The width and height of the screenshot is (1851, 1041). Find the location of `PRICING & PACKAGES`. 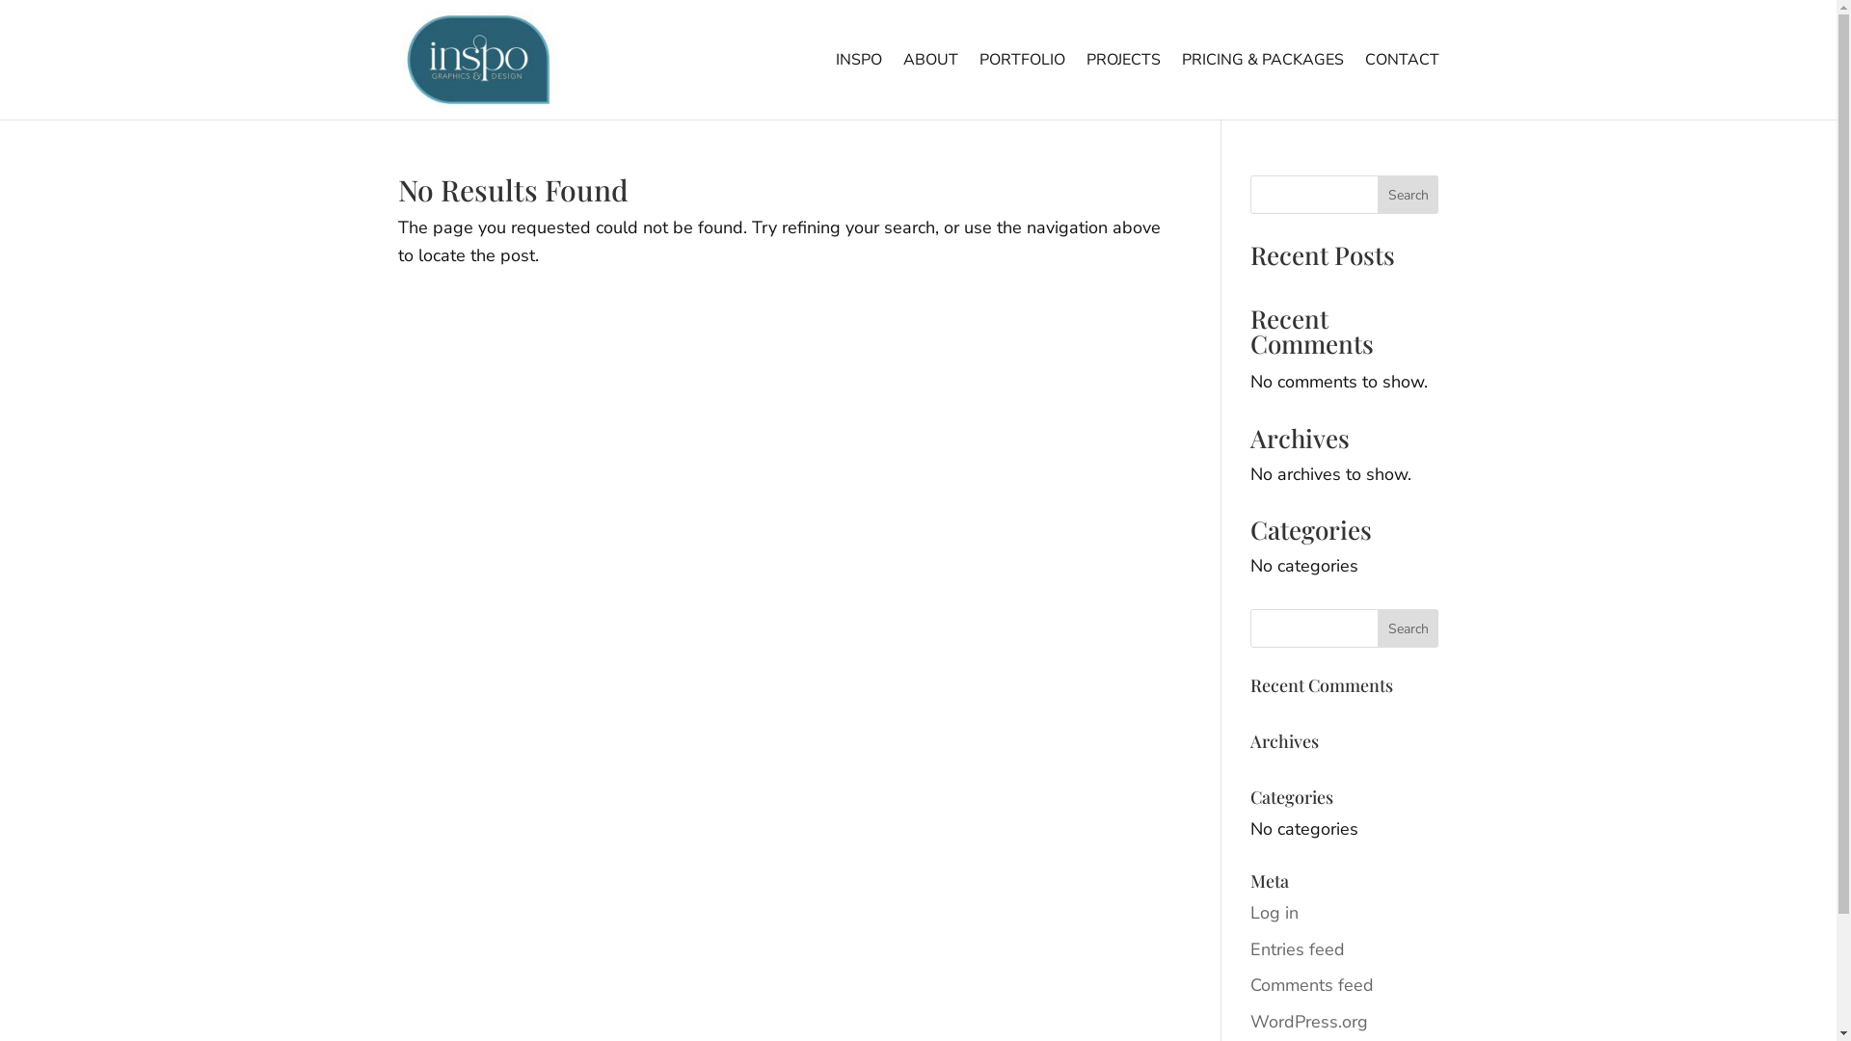

PRICING & PACKAGES is located at coordinates (1263, 87).